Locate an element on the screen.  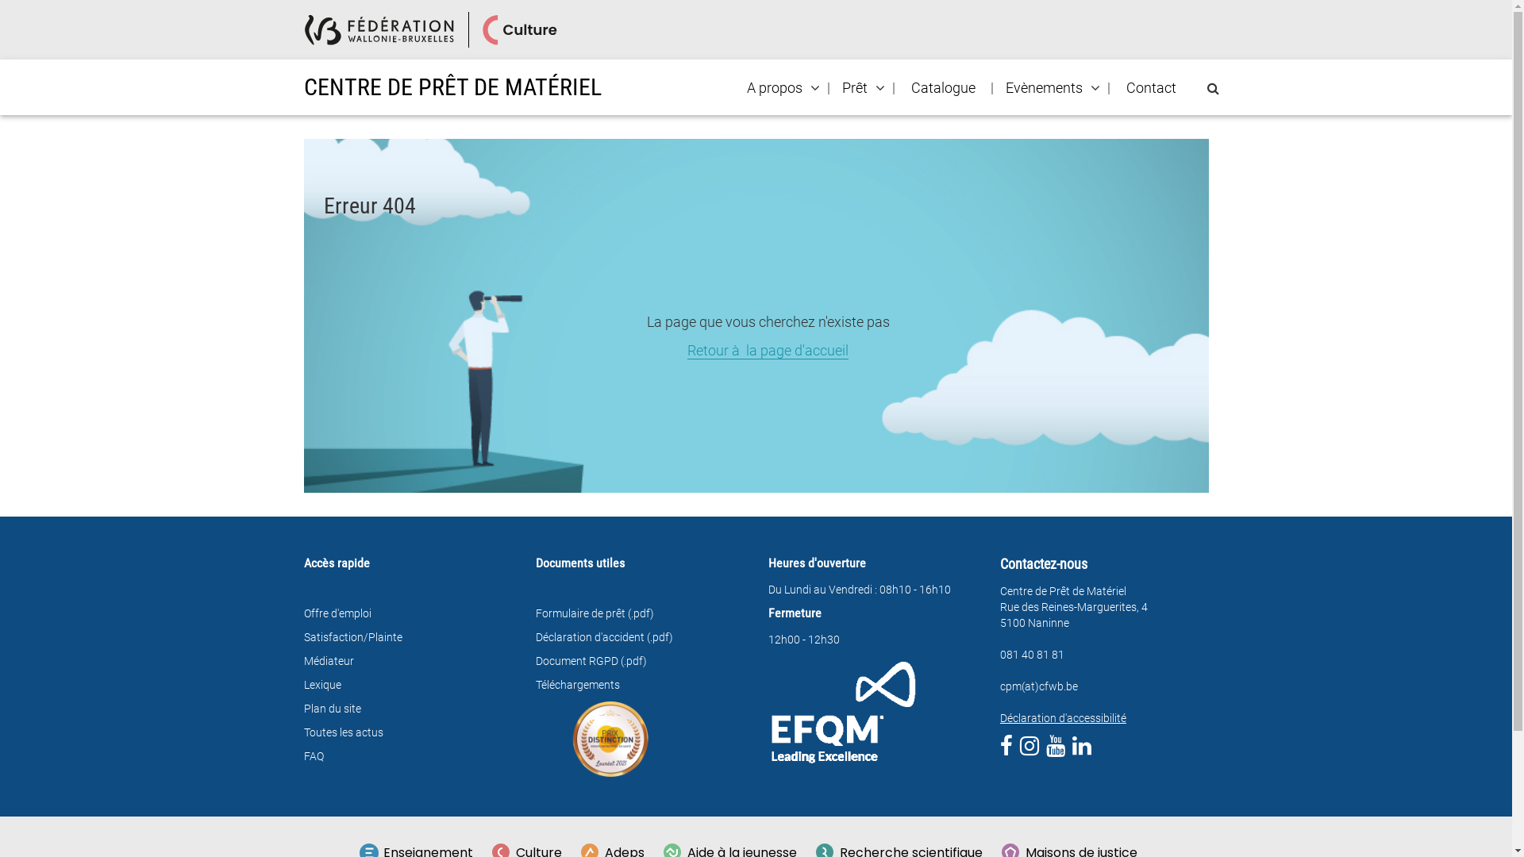
081 40 81 81 is located at coordinates (1032, 655).